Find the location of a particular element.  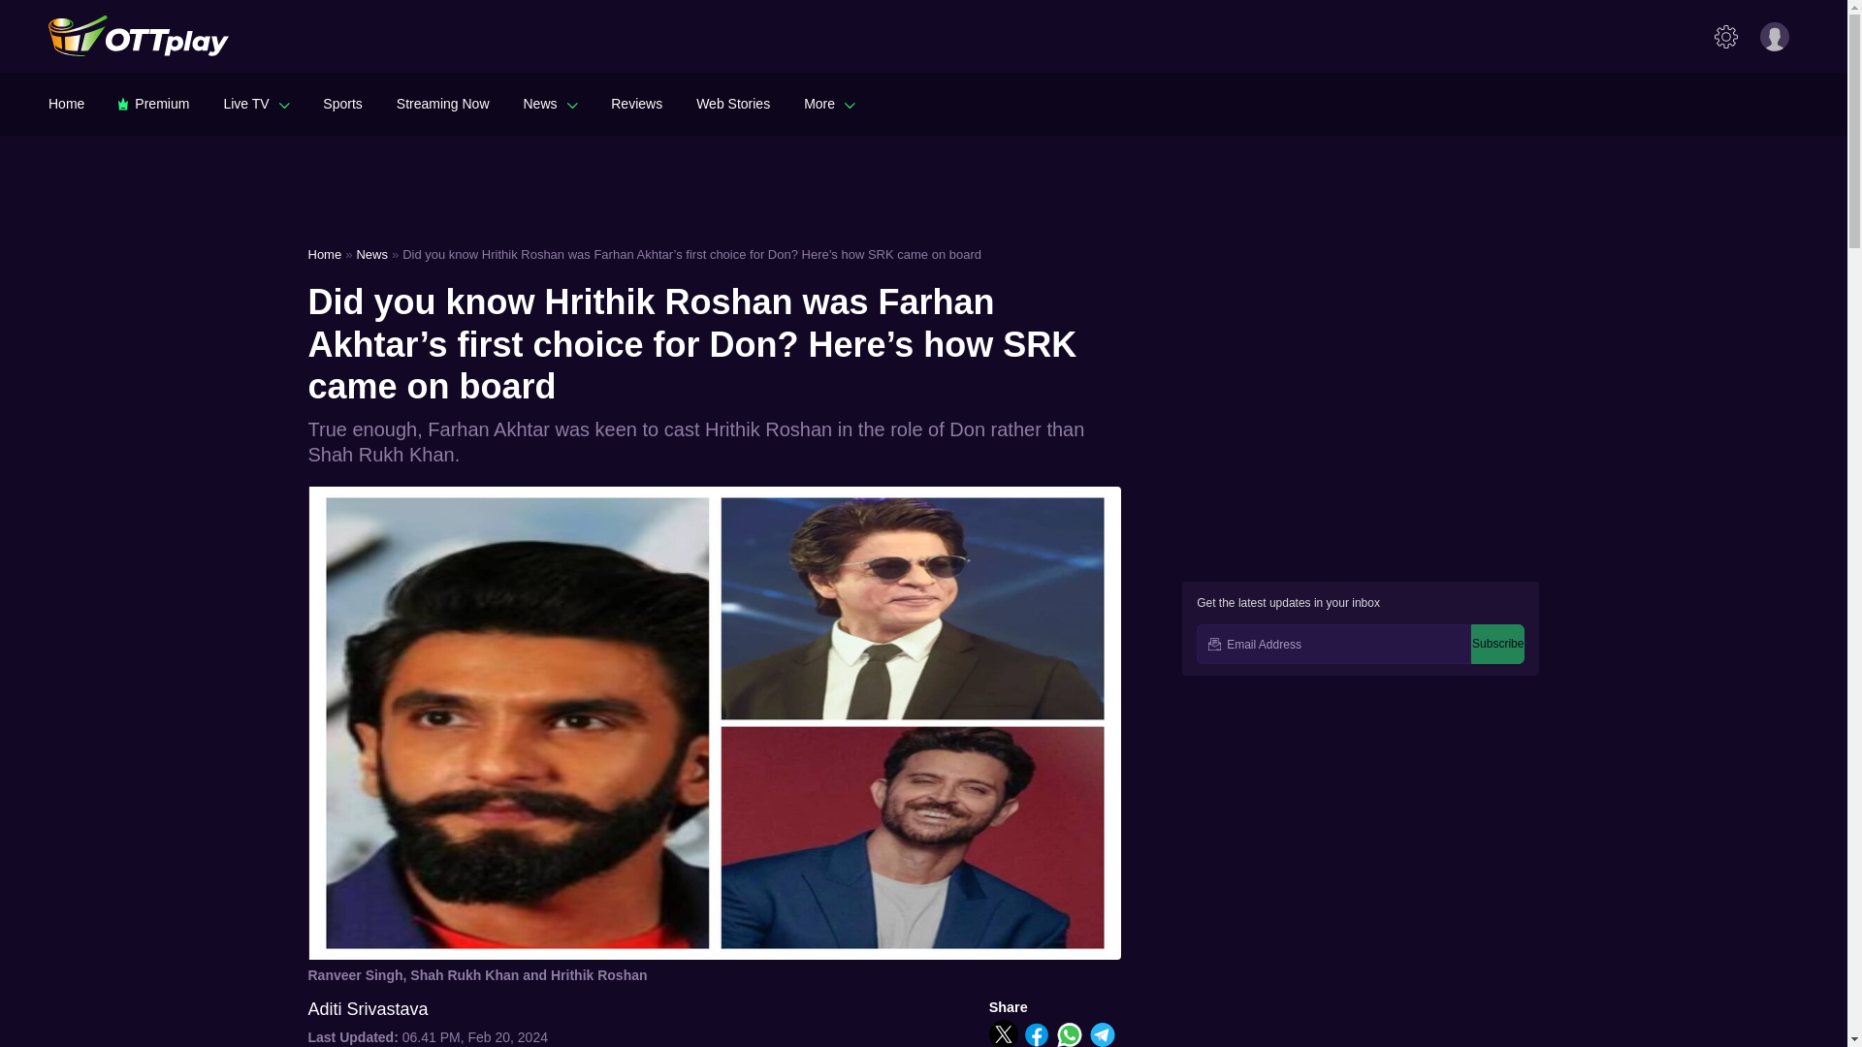

Premium is located at coordinates (153, 103).